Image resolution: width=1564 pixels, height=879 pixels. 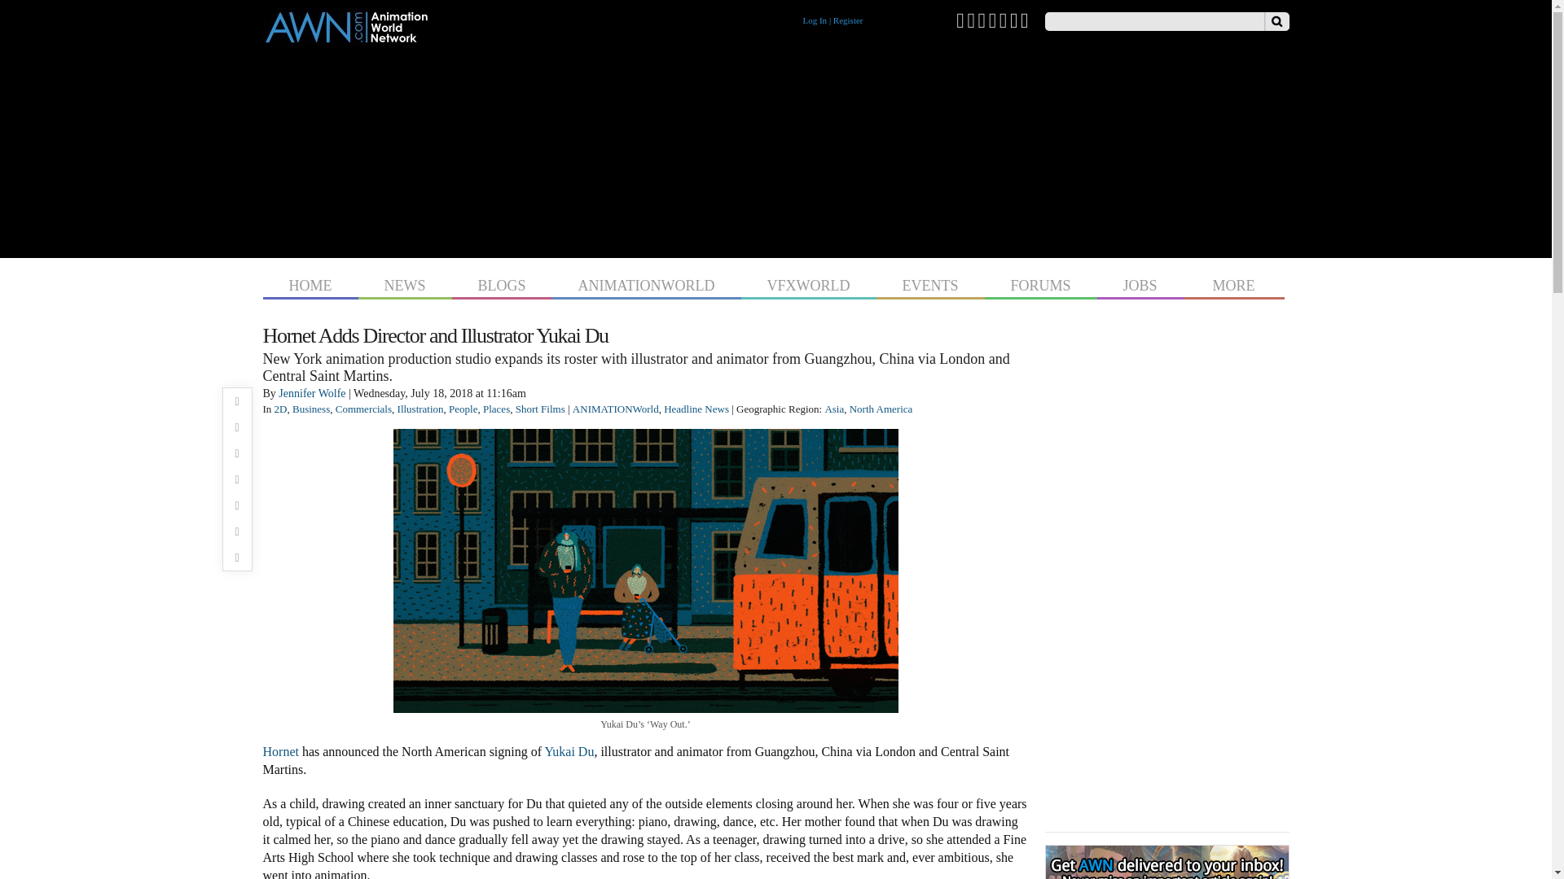 I want to click on EVENTS, so click(x=930, y=283).